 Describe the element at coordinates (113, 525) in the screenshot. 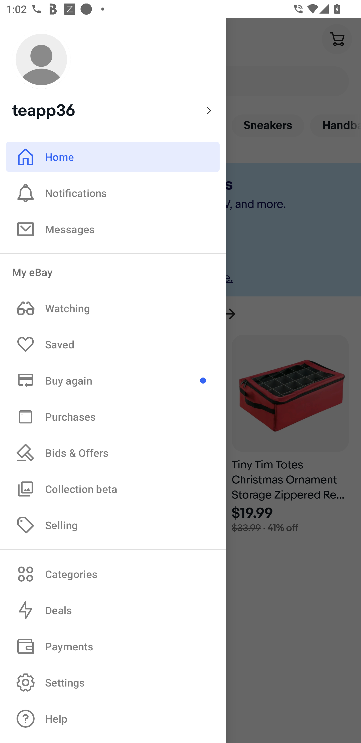

I see `Selling` at that location.